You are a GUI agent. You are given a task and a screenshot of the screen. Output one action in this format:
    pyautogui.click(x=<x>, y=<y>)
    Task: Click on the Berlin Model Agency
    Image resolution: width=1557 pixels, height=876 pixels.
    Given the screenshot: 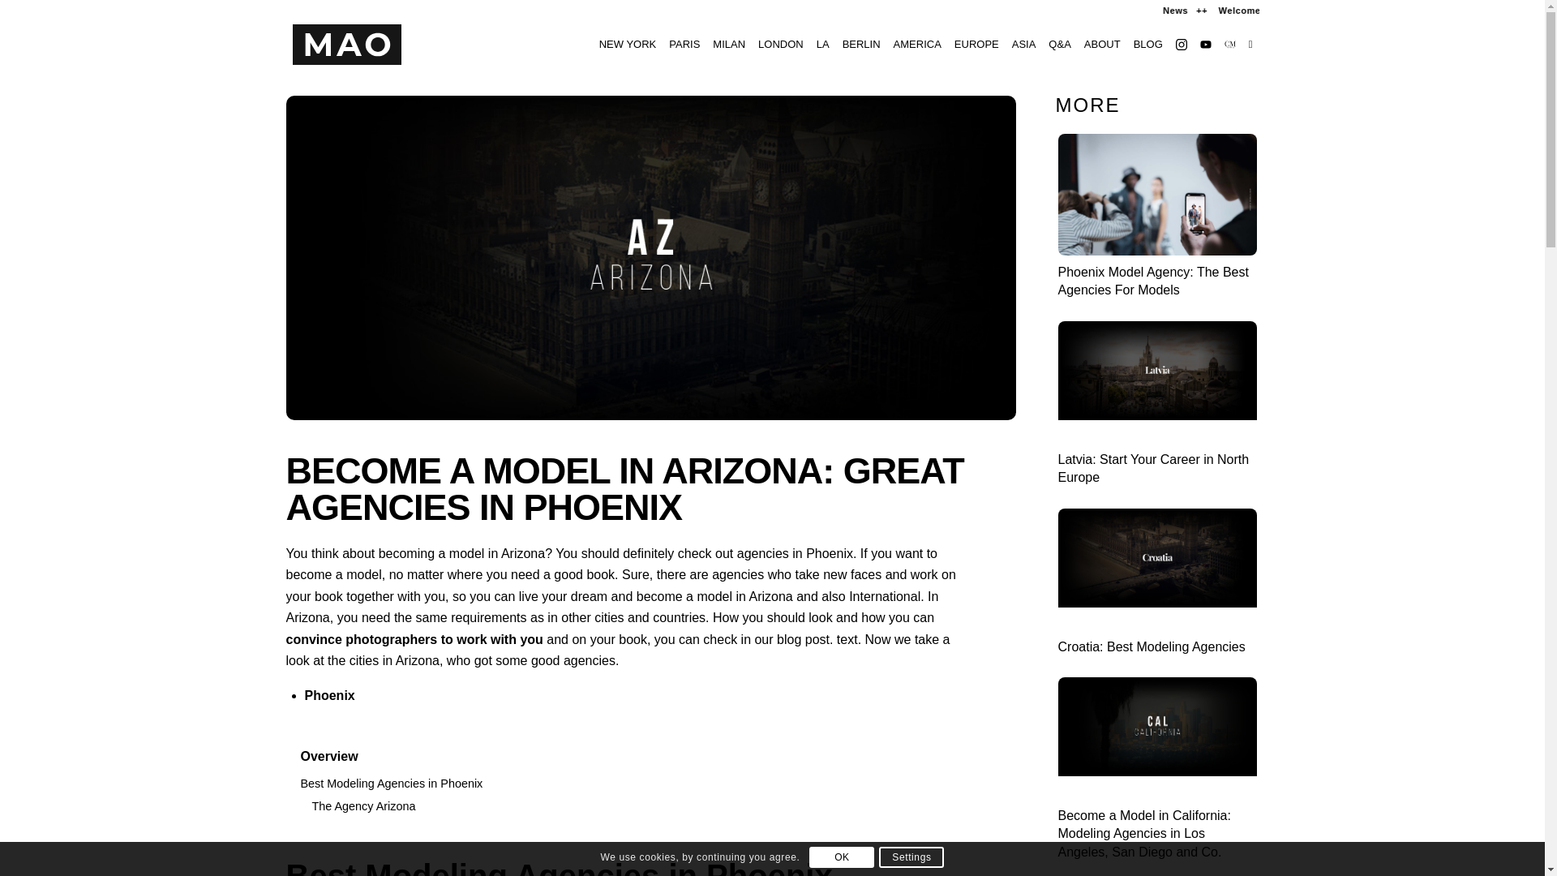 What is the action you would take?
    pyautogui.click(x=861, y=44)
    